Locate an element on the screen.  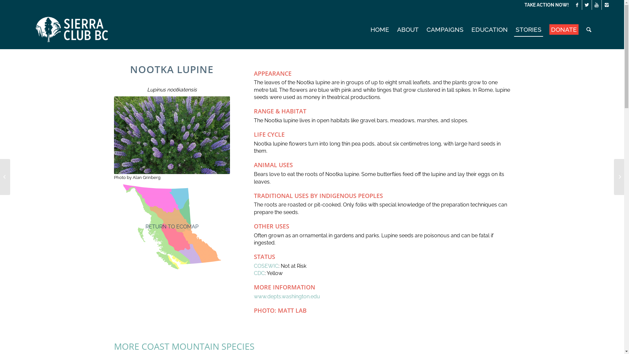
STORIES is located at coordinates (529, 29).